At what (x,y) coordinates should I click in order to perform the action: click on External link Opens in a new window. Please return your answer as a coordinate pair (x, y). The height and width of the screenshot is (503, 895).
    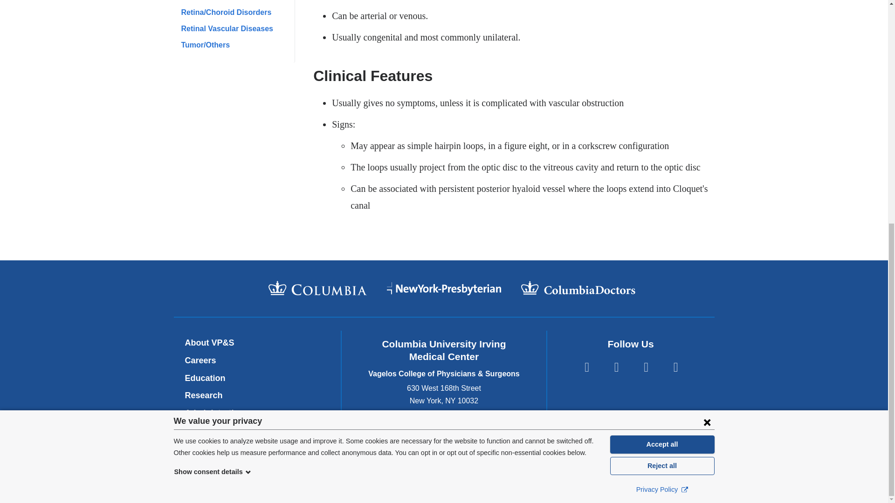
    Looking at the image, I should click on (684, 89).